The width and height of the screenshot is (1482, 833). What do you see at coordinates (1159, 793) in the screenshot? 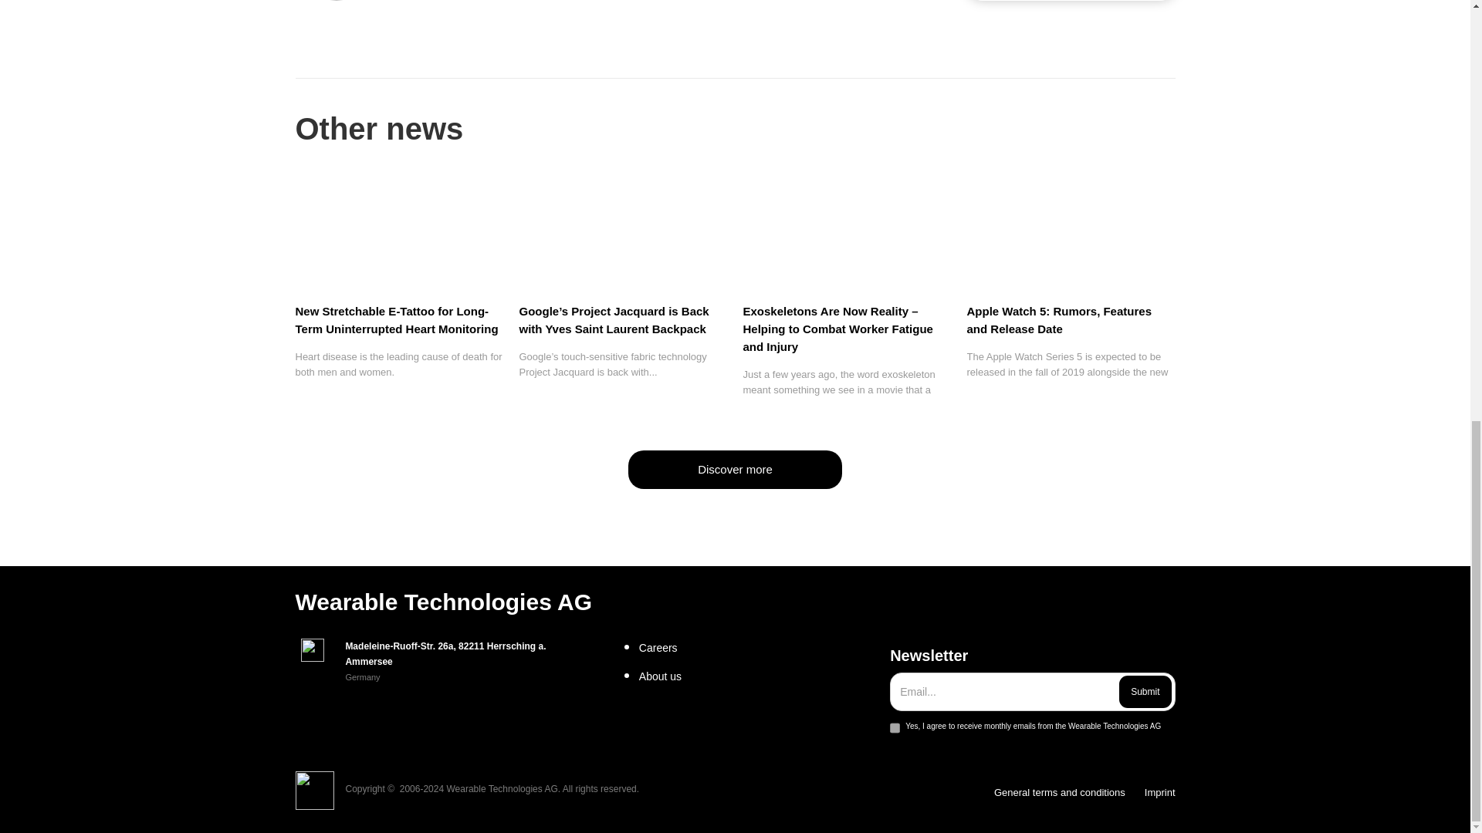
I see `Imprint` at bounding box center [1159, 793].